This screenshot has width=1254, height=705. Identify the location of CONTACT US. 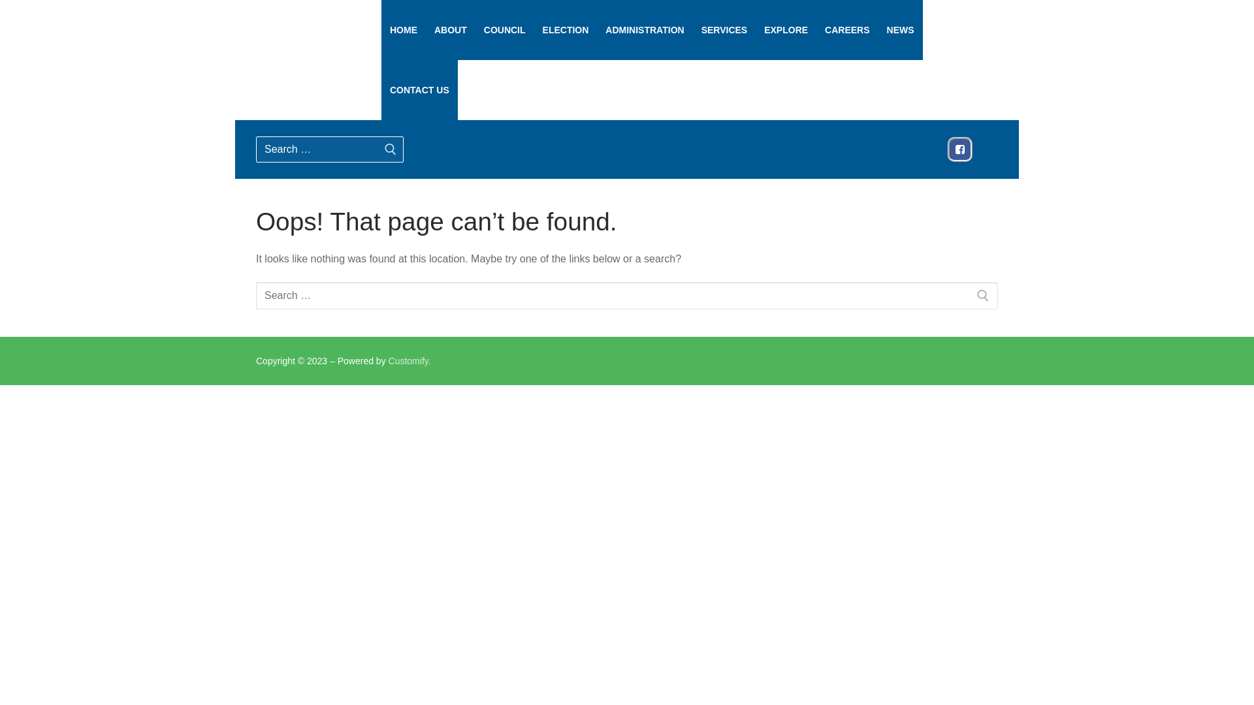
(419, 90).